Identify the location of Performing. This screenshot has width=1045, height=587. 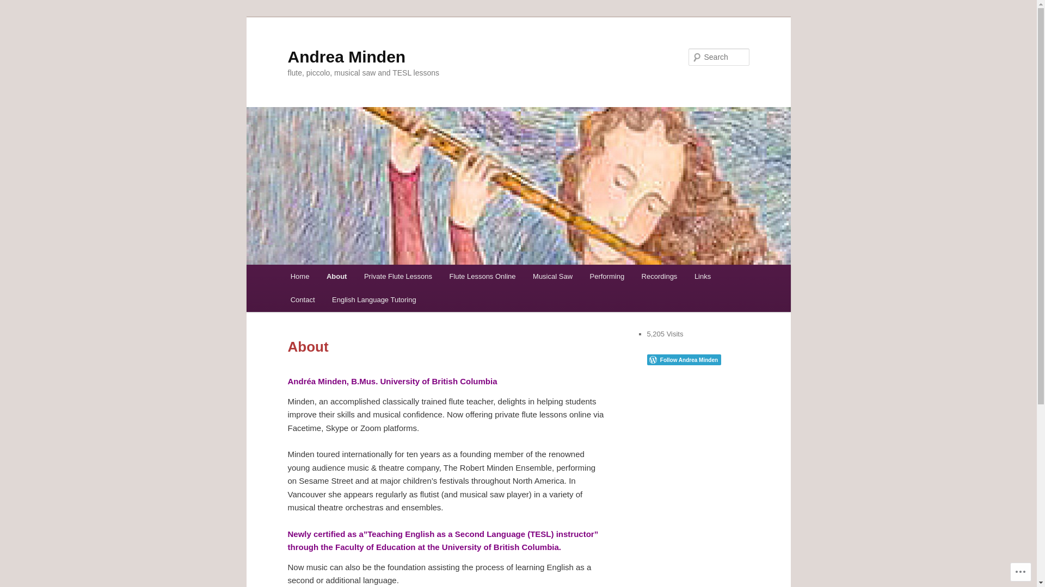
(607, 276).